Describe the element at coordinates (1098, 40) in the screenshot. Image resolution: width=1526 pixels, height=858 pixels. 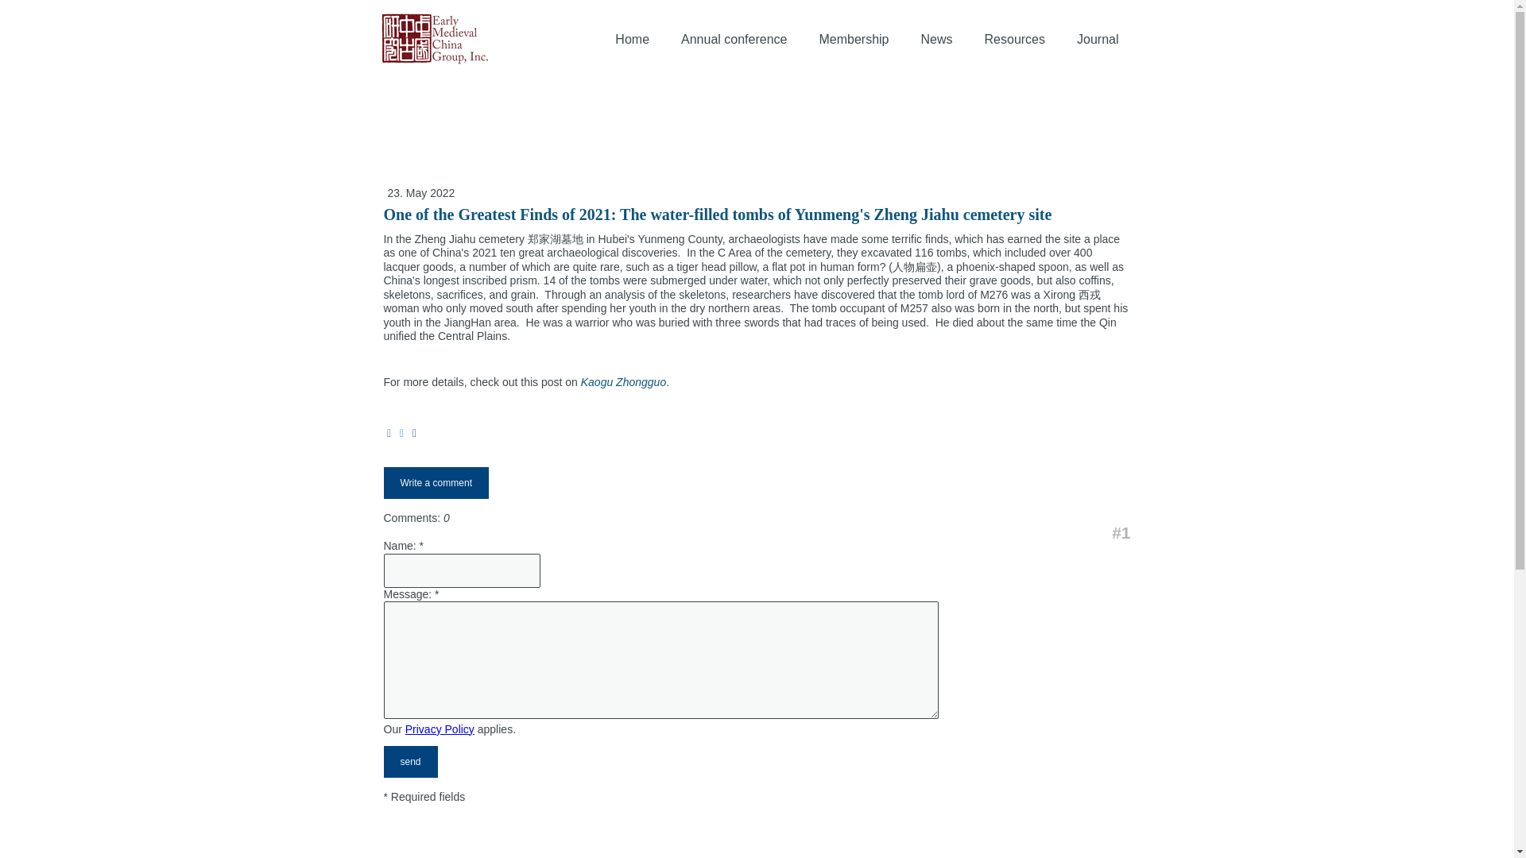
I see `Journal` at that location.